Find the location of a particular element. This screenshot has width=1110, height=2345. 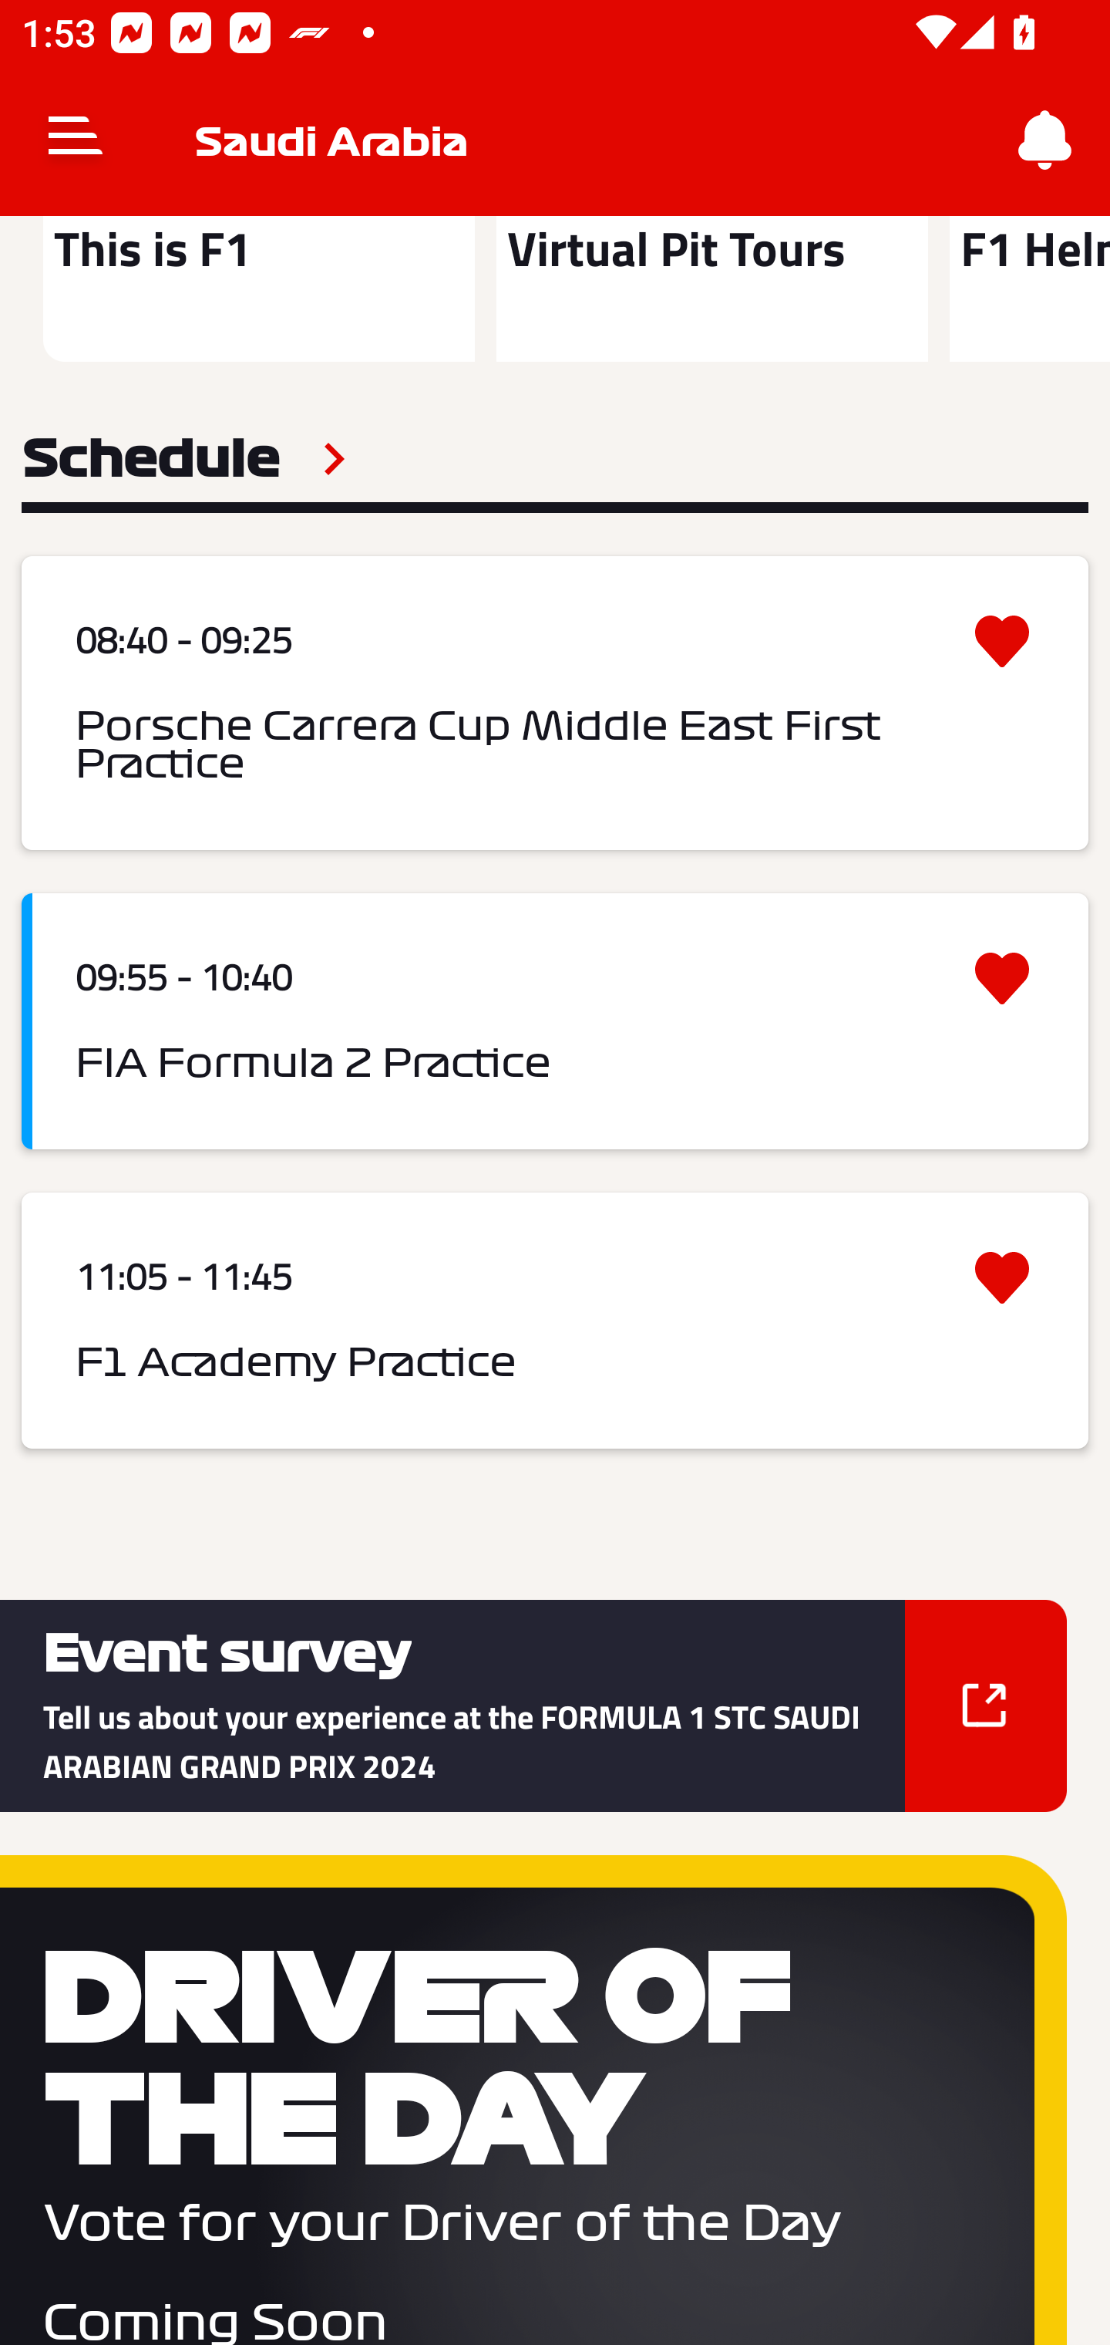

Virtual Pit Tours is located at coordinates (711, 288).